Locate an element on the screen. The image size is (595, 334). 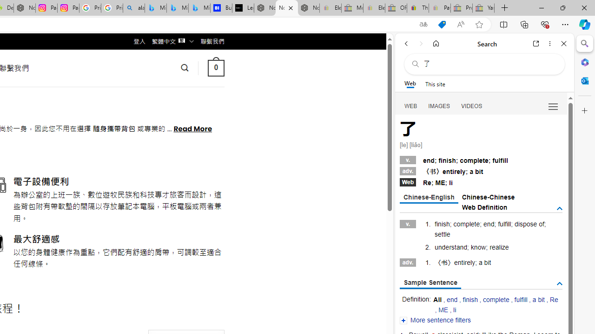
Microsoft Bing Travel - Flights from Hong Kong to Bangkok is located at coordinates (156, 8).